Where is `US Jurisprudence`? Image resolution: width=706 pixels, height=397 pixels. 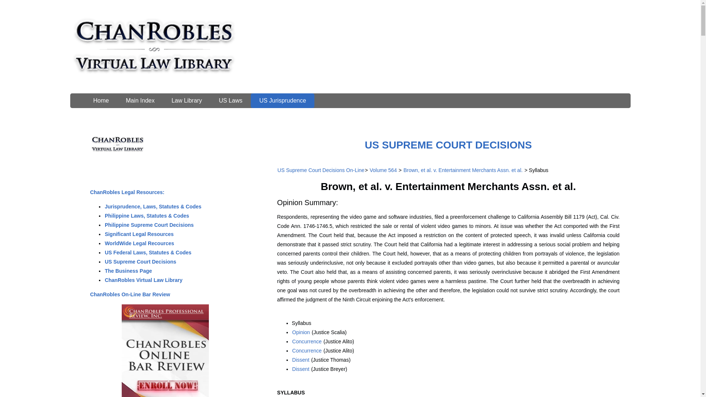
US Jurisprudence is located at coordinates (282, 100).